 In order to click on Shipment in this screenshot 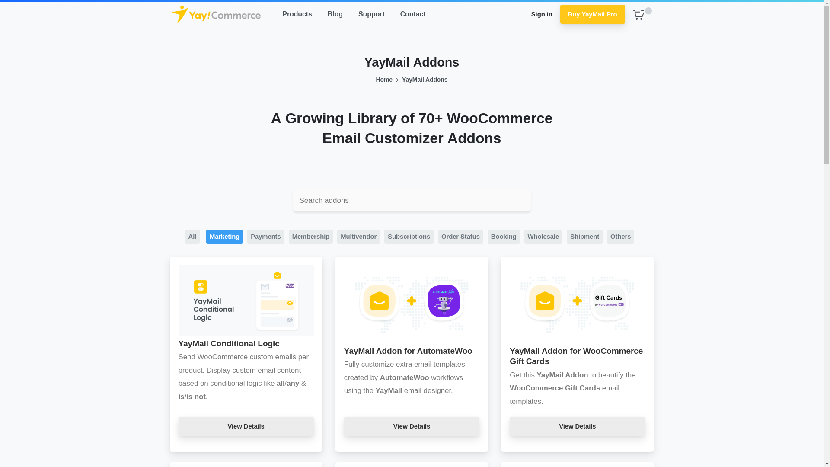, I will do `click(584, 237)`.